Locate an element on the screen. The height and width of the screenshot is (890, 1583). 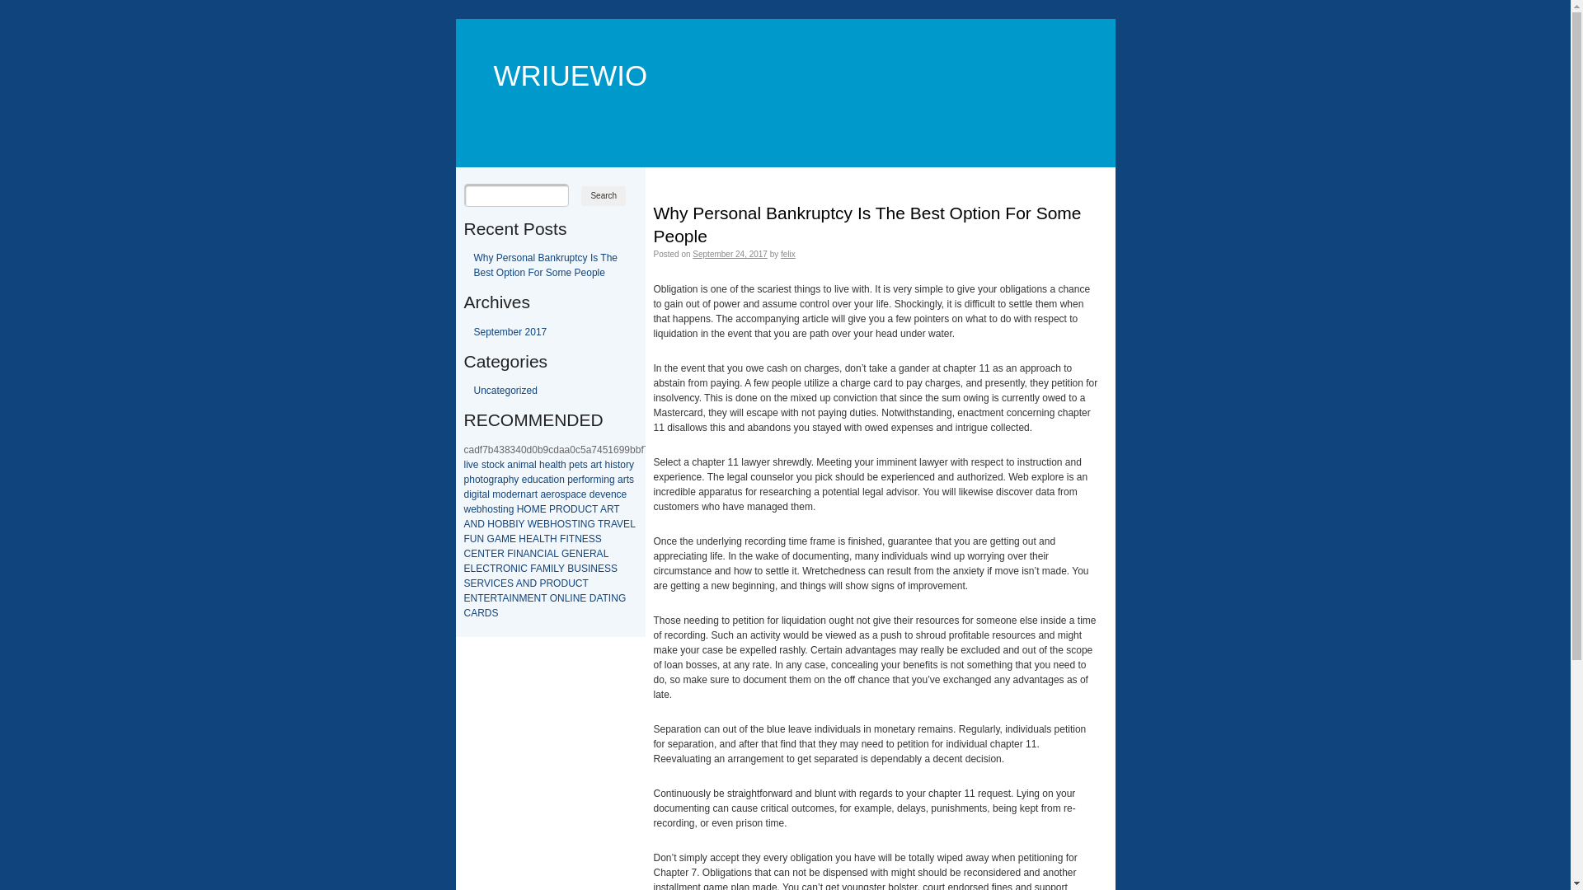
o is located at coordinates (556, 480).